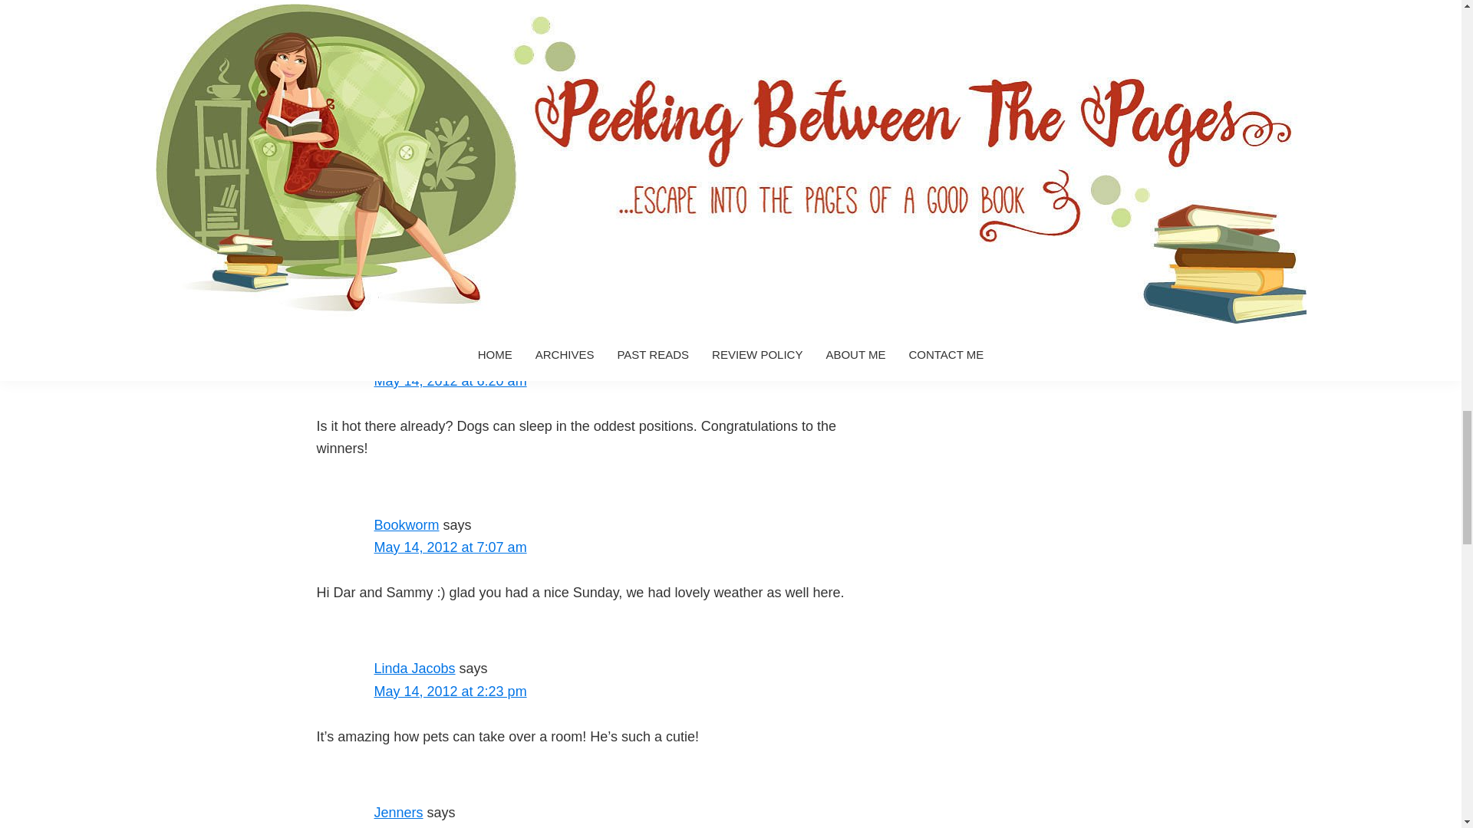  Describe the element at coordinates (514, 80) in the screenshot. I see `Sammy Pictures` at that location.